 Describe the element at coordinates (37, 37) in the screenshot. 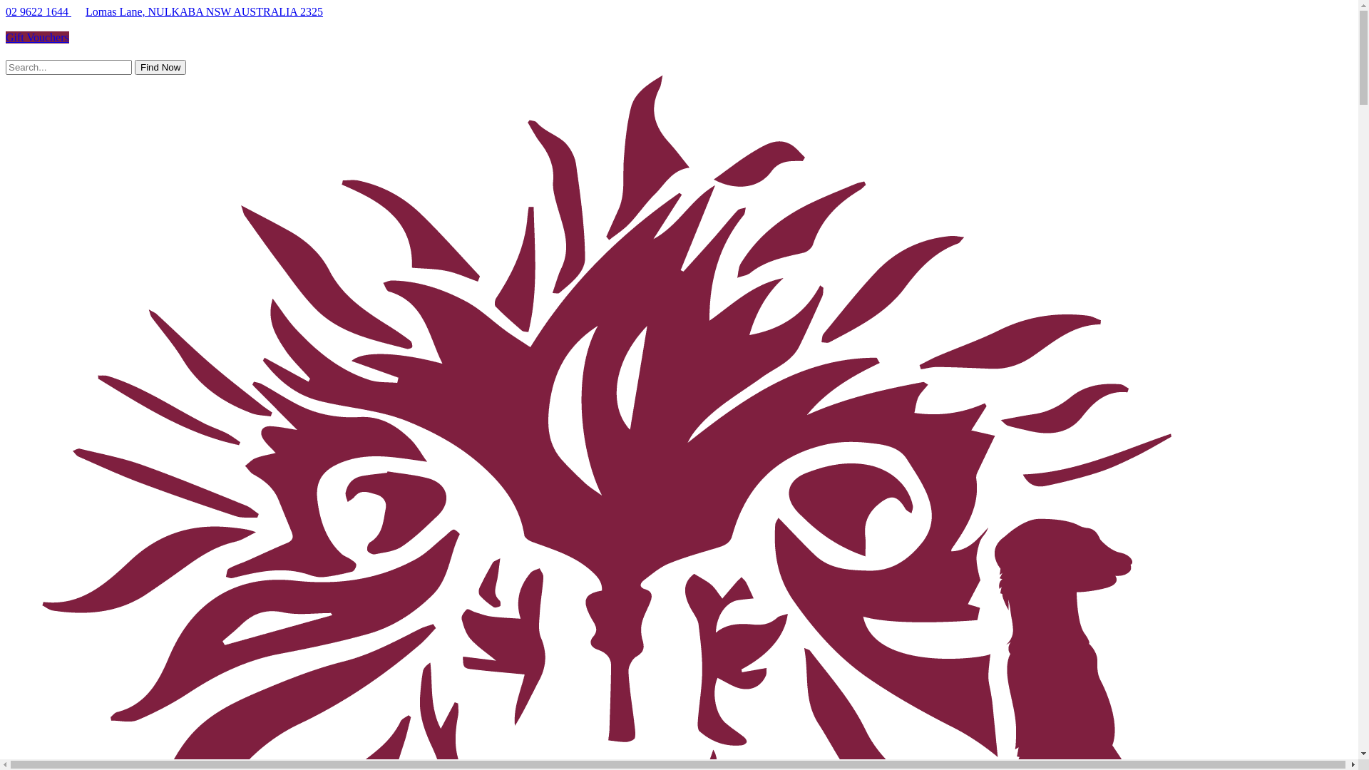

I see `Gift Vouchers` at that location.